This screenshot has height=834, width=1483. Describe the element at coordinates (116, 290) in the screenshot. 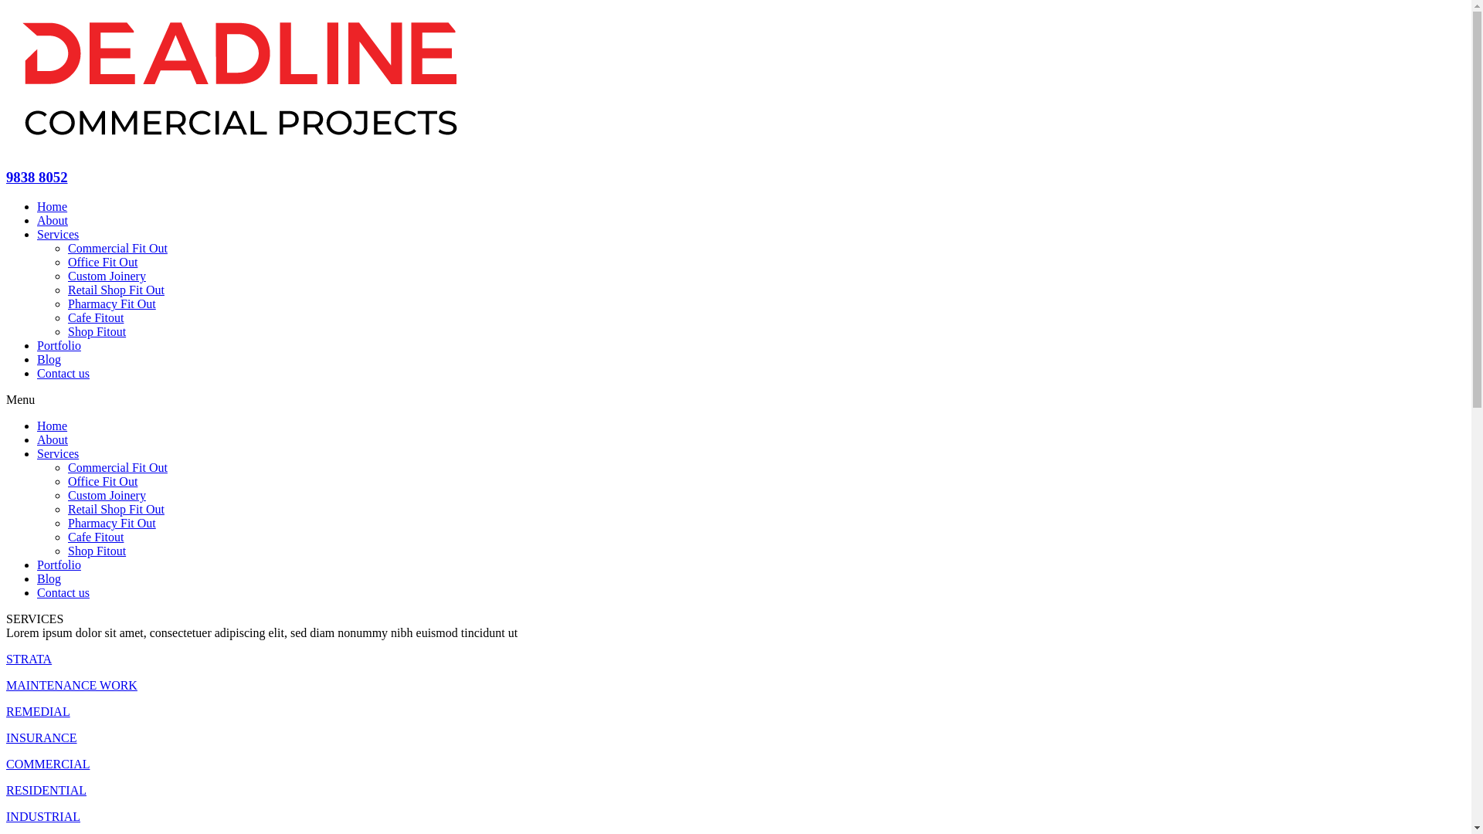

I see `Retail Shop Fit Out` at that location.